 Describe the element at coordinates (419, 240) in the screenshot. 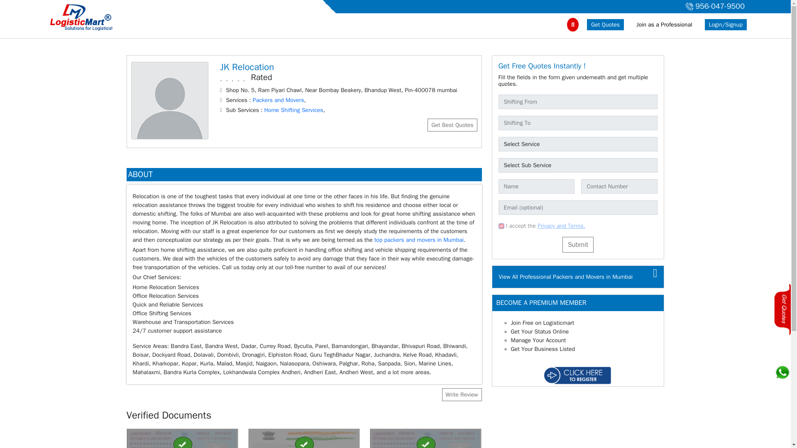

I see `top packers and movers in Mumbai` at that location.